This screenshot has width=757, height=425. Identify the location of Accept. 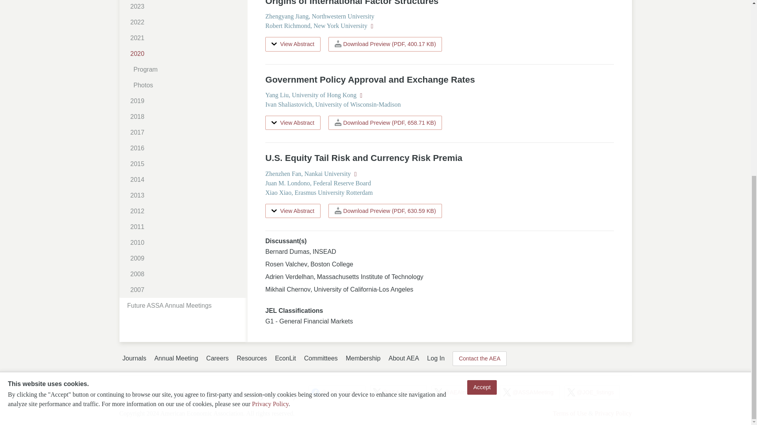
(482, 90).